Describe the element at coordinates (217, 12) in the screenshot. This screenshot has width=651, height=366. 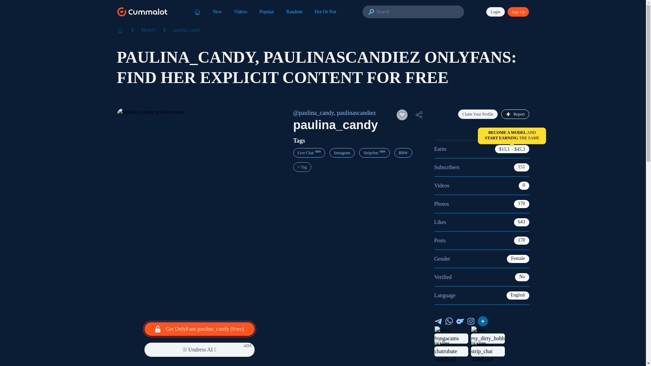
I see `New` at that location.